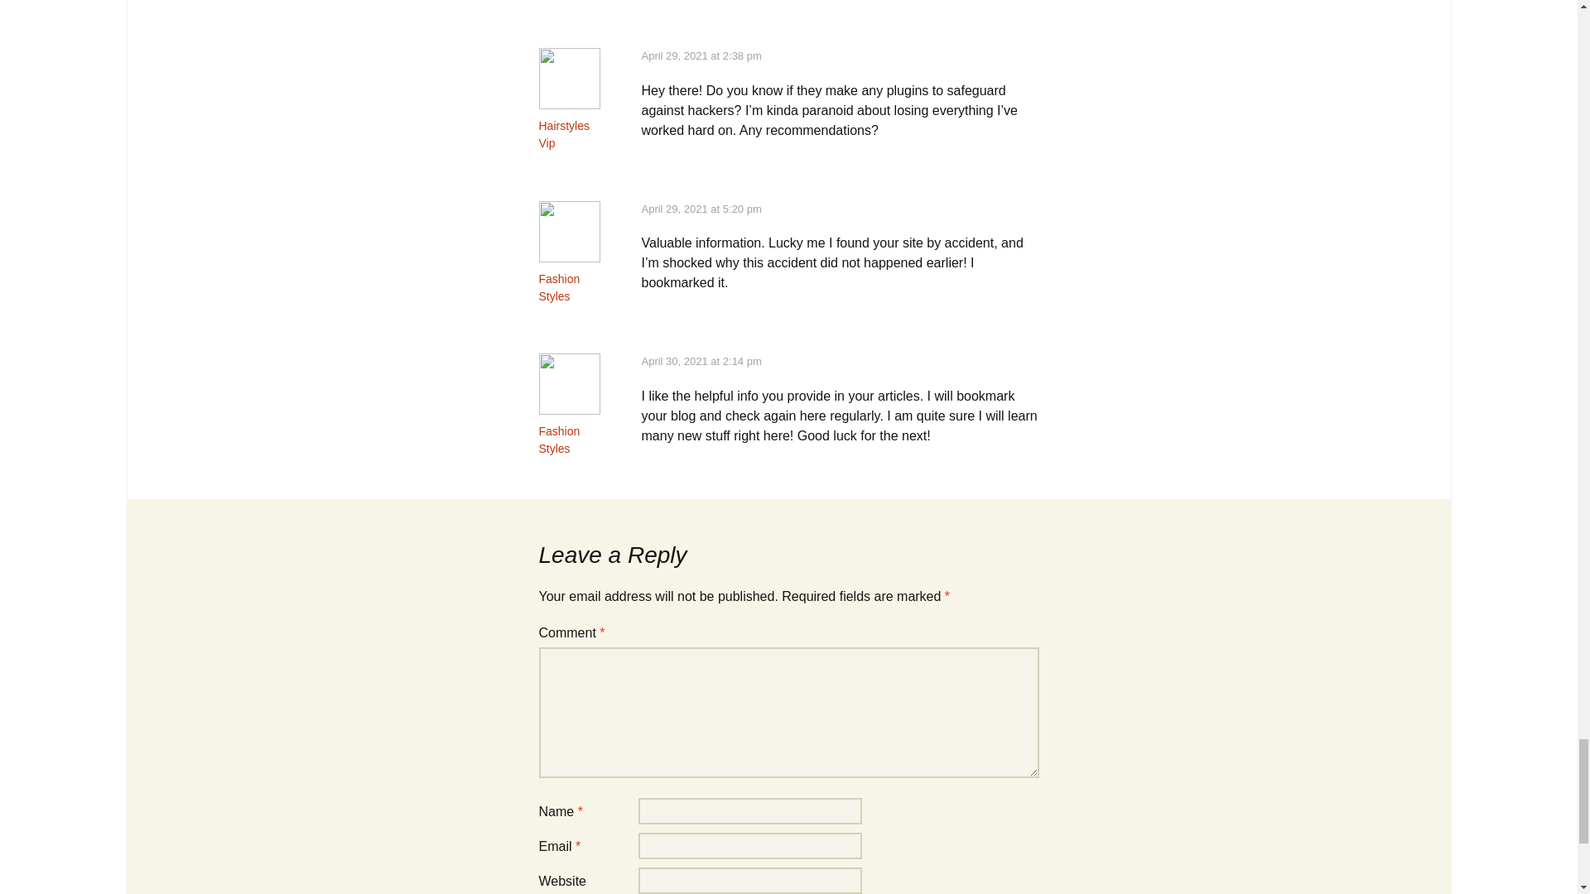 This screenshot has width=1590, height=894. Describe the element at coordinates (559, 440) in the screenshot. I see `Fashion Styles` at that location.